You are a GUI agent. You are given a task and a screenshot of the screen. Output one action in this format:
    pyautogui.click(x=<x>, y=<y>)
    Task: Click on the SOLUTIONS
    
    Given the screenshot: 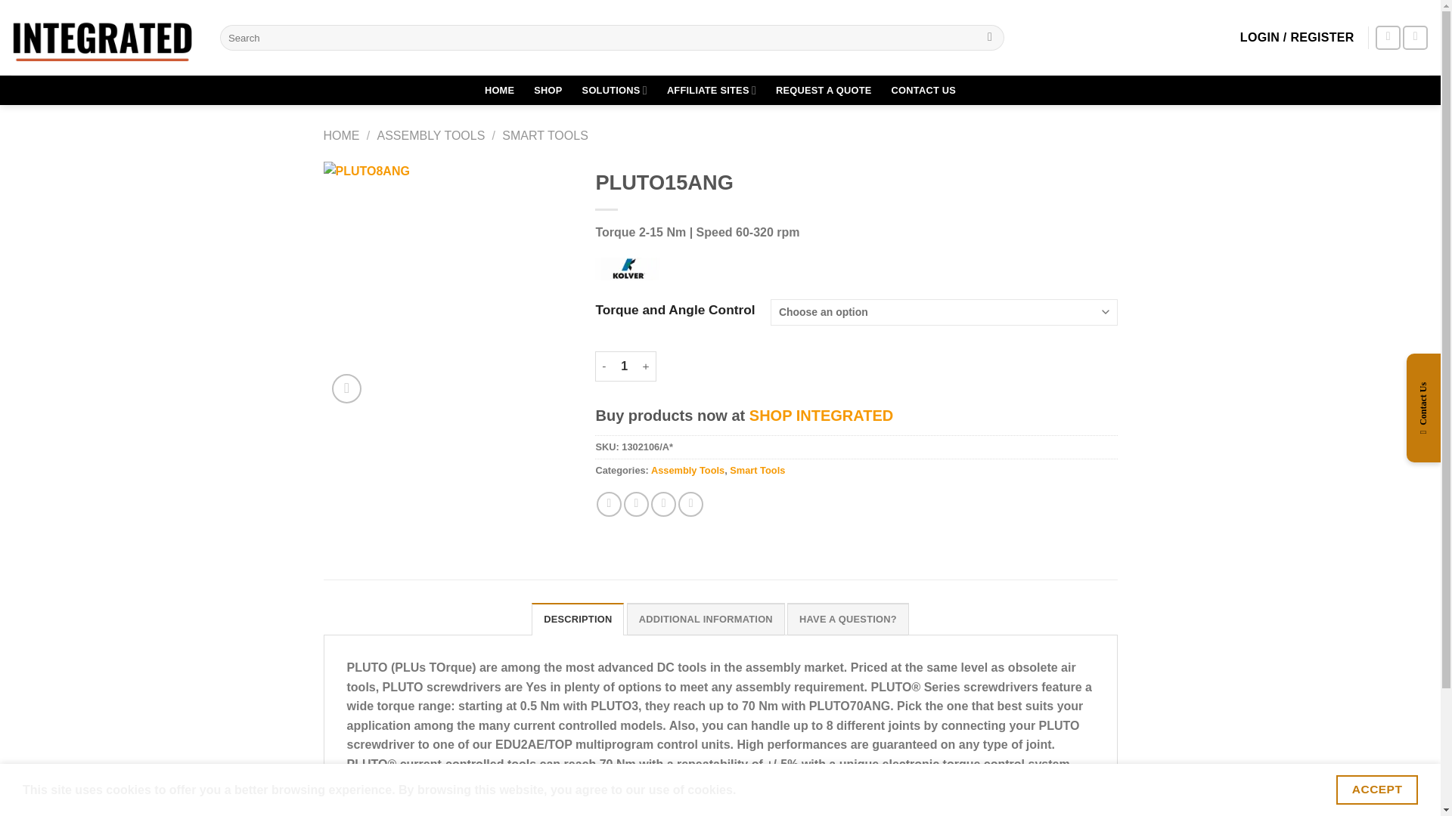 What is the action you would take?
    pyautogui.click(x=614, y=91)
    